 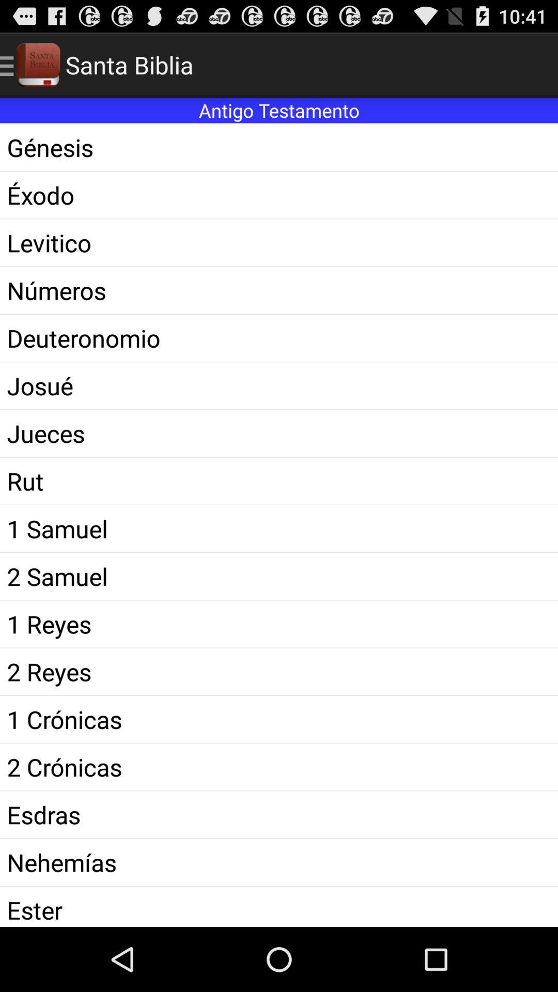 What do you see at coordinates (279, 243) in the screenshot?
I see `open the levitico` at bounding box center [279, 243].